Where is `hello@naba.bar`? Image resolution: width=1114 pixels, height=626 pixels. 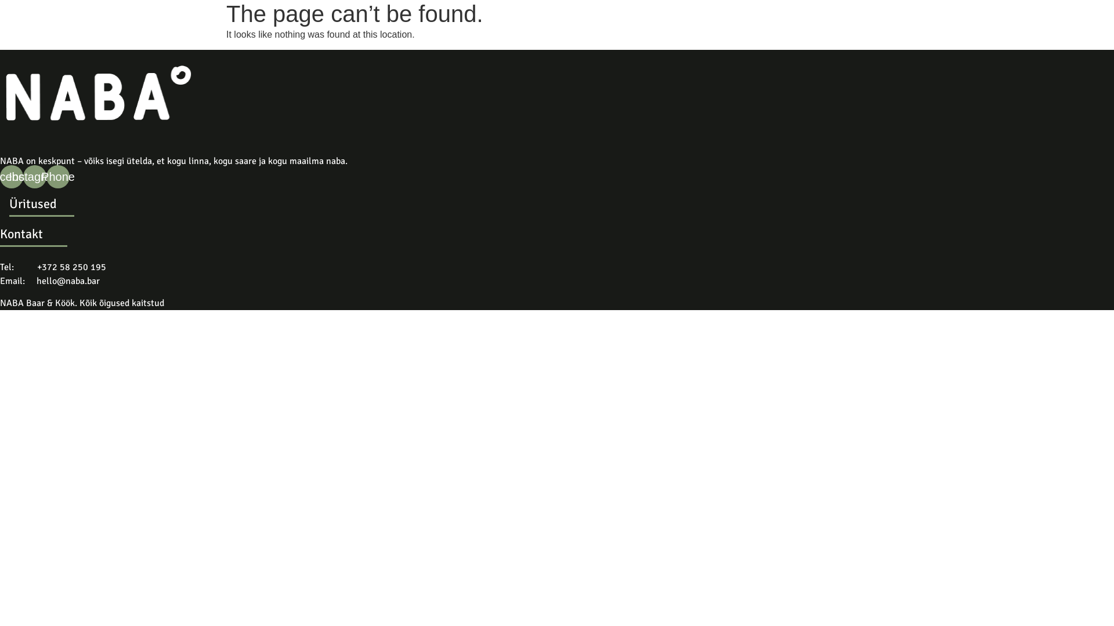
hello@naba.bar is located at coordinates (68, 281).